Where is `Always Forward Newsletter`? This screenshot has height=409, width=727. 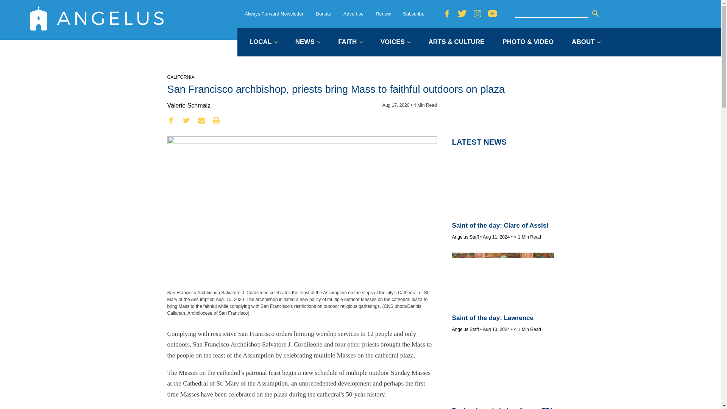
Always Forward Newsletter is located at coordinates (274, 14).